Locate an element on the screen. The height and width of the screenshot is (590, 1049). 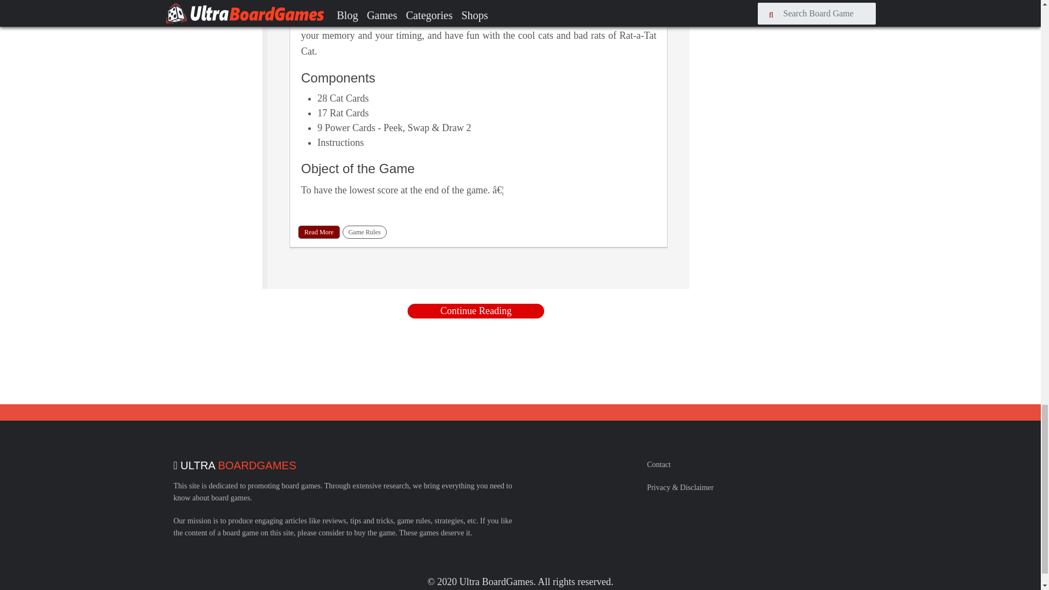
Continue Reading is located at coordinates (476, 311).